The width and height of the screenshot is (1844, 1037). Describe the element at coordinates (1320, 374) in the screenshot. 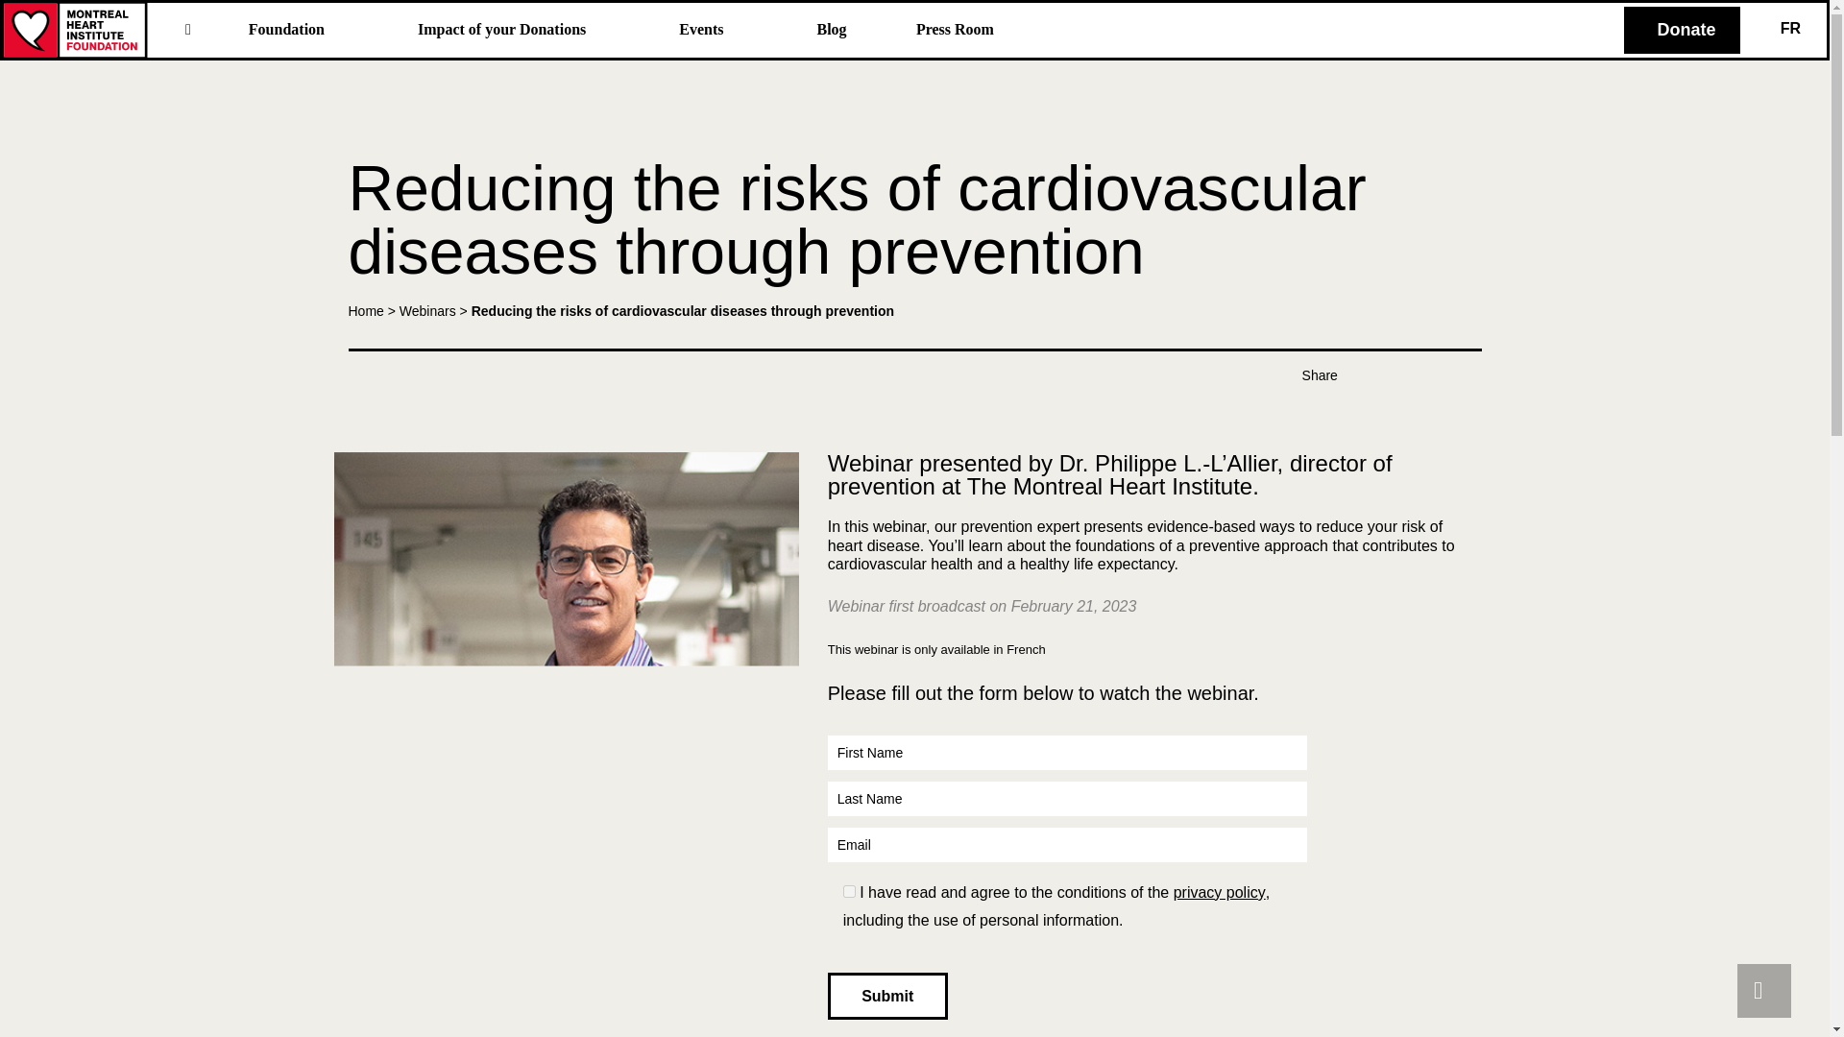

I see `Share` at that location.